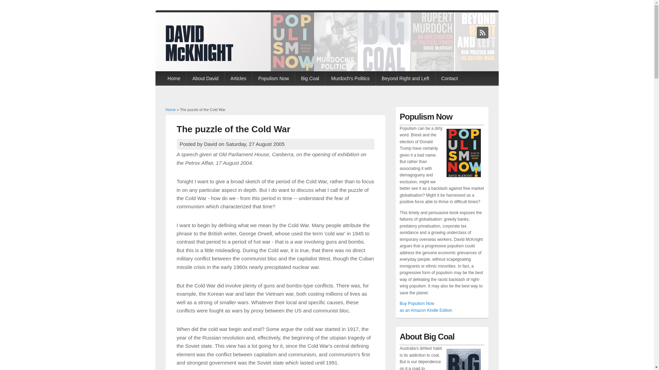  Describe the element at coordinates (170, 110) in the screenshot. I see `Home` at that location.